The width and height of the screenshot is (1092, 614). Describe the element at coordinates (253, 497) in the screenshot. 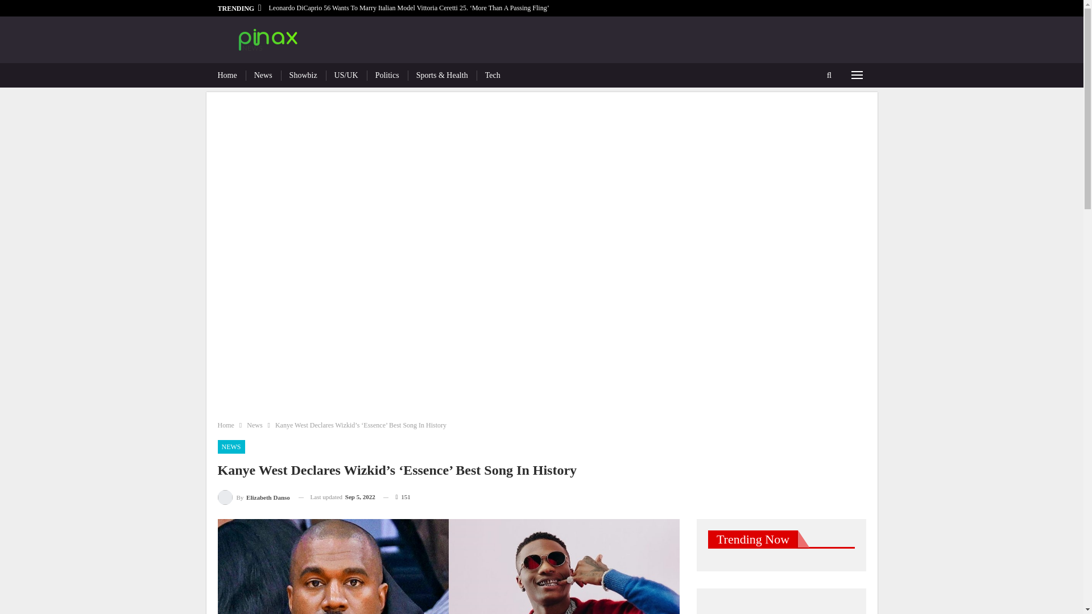

I see `Browse Author Articles` at that location.